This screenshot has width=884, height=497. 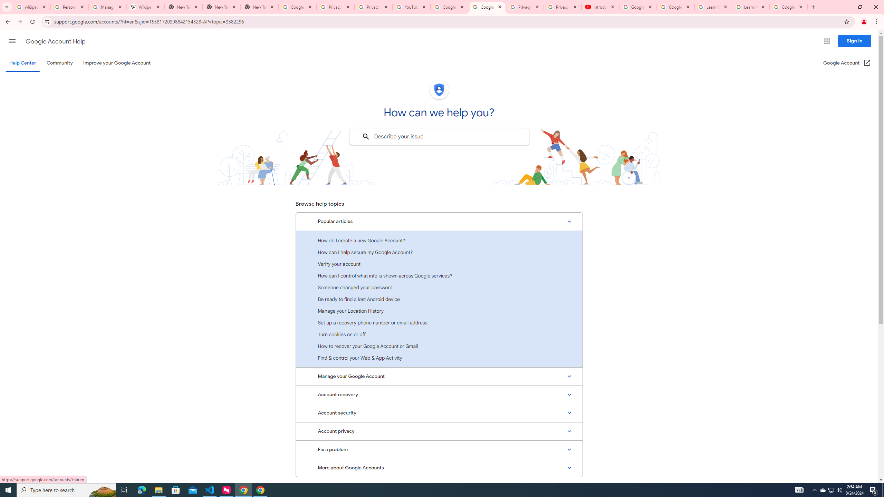 I want to click on Manage your Google Account, so click(x=439, y=377).